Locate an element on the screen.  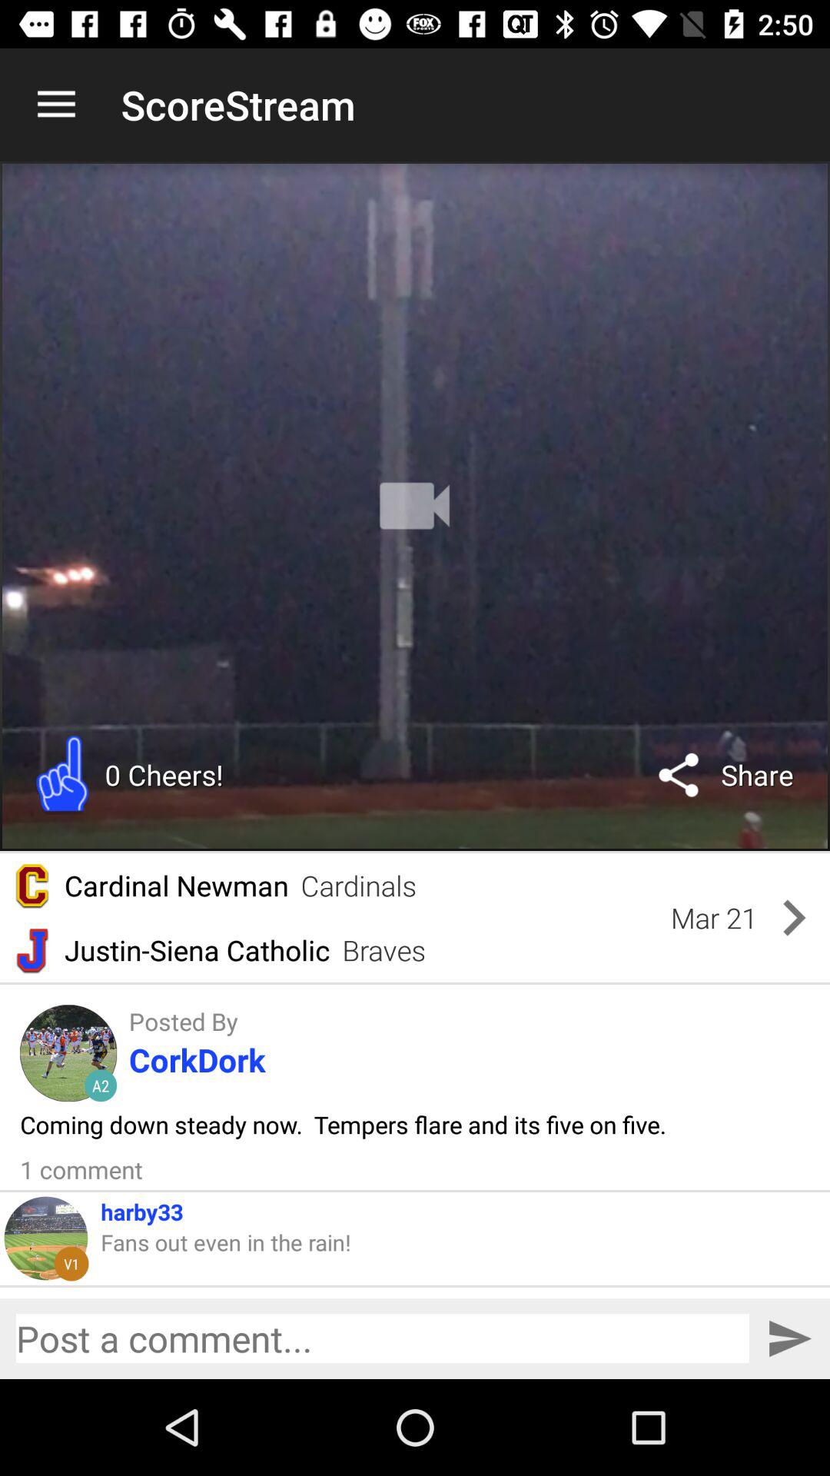
enter text comment is located at coordinates (383, 1338).